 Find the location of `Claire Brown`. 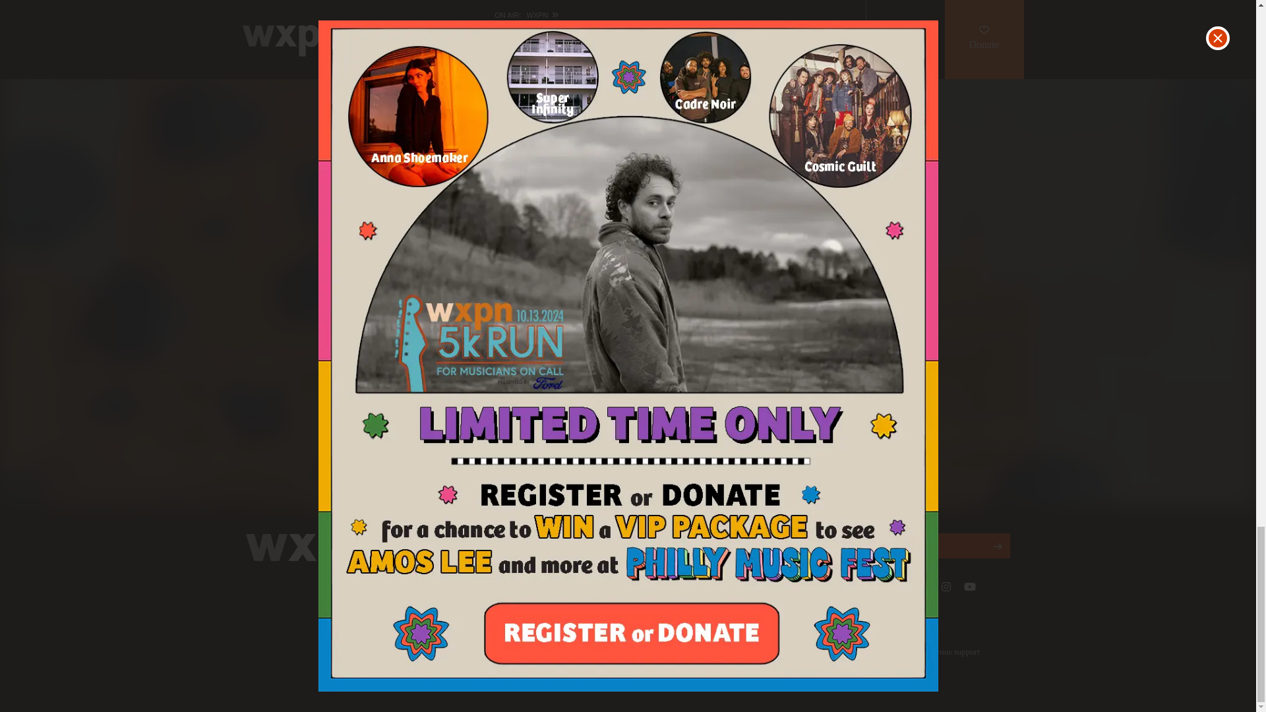

Claire Brown is located at coordinates (443, 357).